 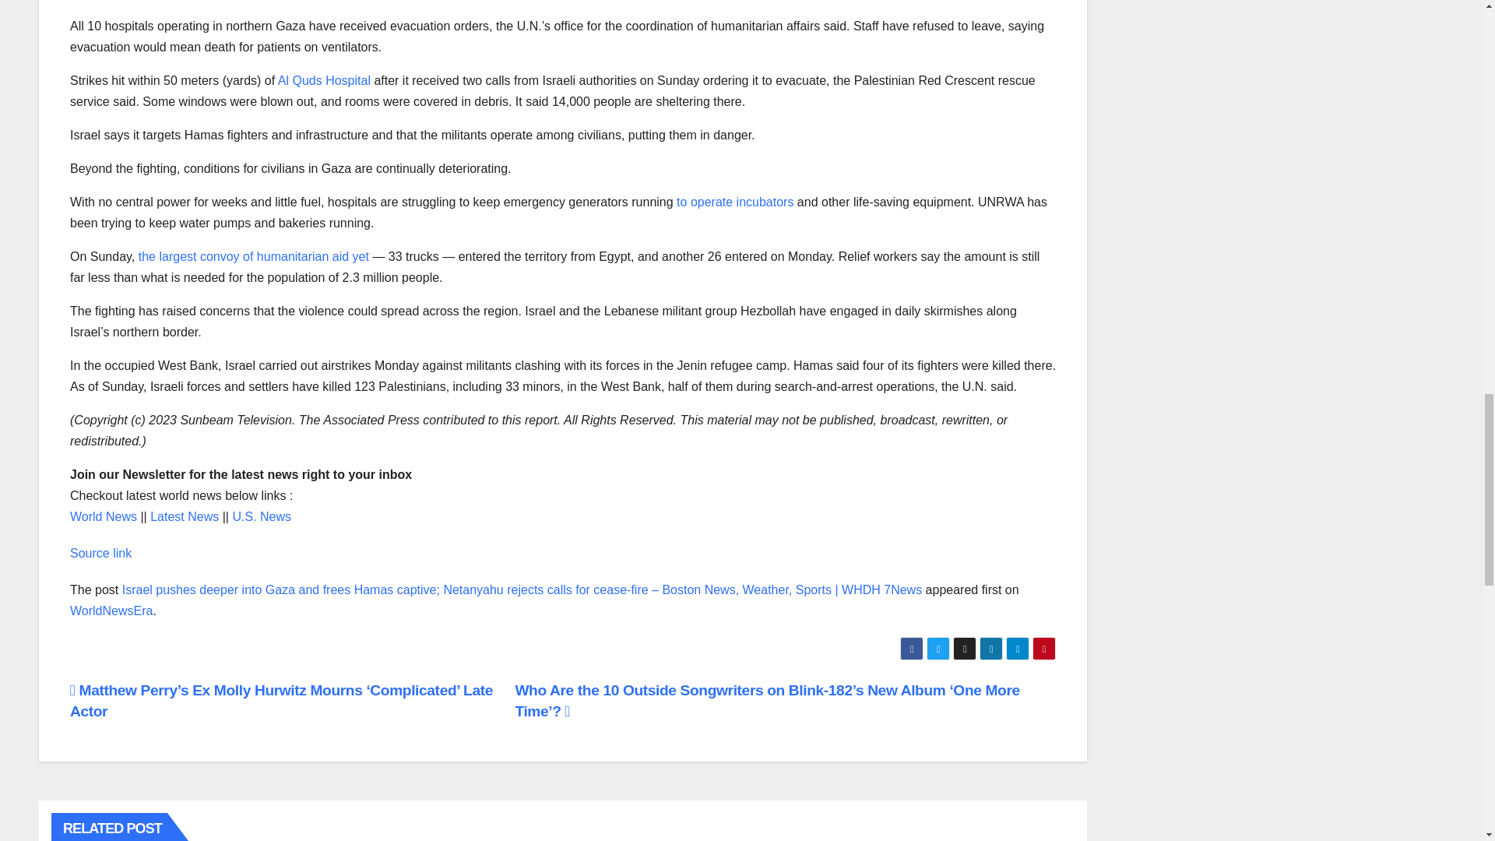 What do you see at coordinates (100, 553) in the screenshot?
I see `Source link` at bounding box center [100, 553].